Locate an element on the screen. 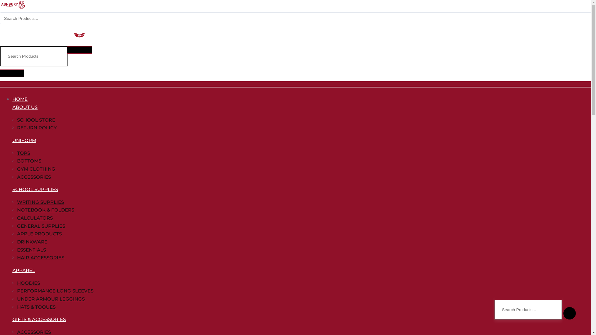  DRINKWARE is located at coordinates (32, 242).